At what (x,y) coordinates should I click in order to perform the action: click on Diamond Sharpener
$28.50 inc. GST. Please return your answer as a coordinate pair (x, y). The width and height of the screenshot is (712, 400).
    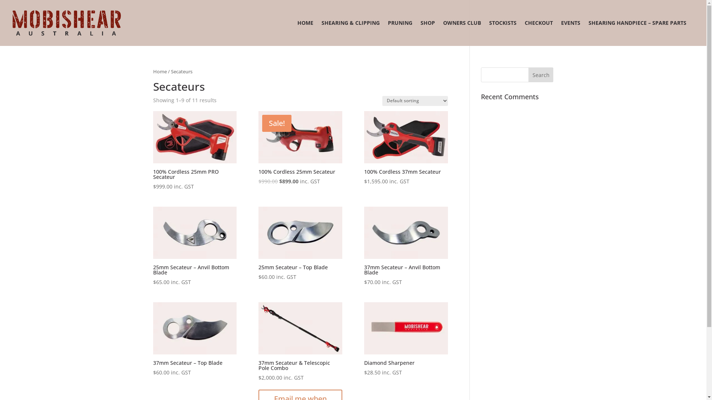
    Looking at the image, I should click on (406, 339).